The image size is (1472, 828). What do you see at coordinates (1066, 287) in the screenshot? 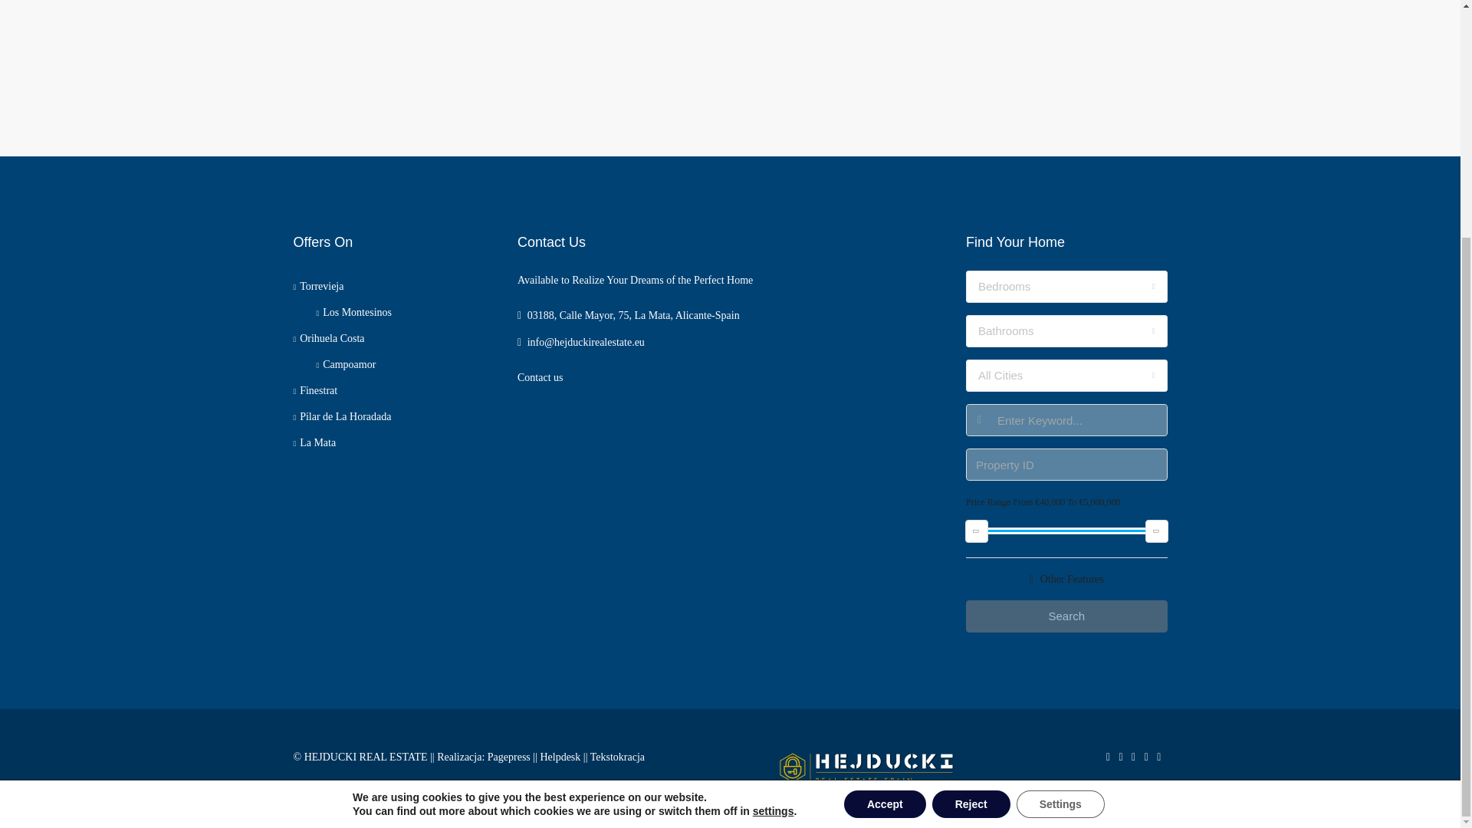
I see `Bedrooms` at bounding box center [1066, 287].